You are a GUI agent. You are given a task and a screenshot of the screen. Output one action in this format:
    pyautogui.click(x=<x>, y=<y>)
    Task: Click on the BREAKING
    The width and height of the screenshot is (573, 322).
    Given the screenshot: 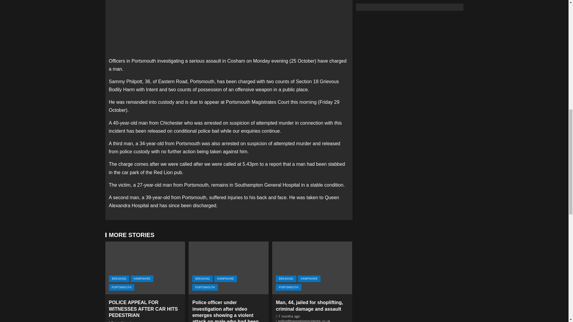 What is the action you would take?
    pyautogui.click(x=202, y=279)
    